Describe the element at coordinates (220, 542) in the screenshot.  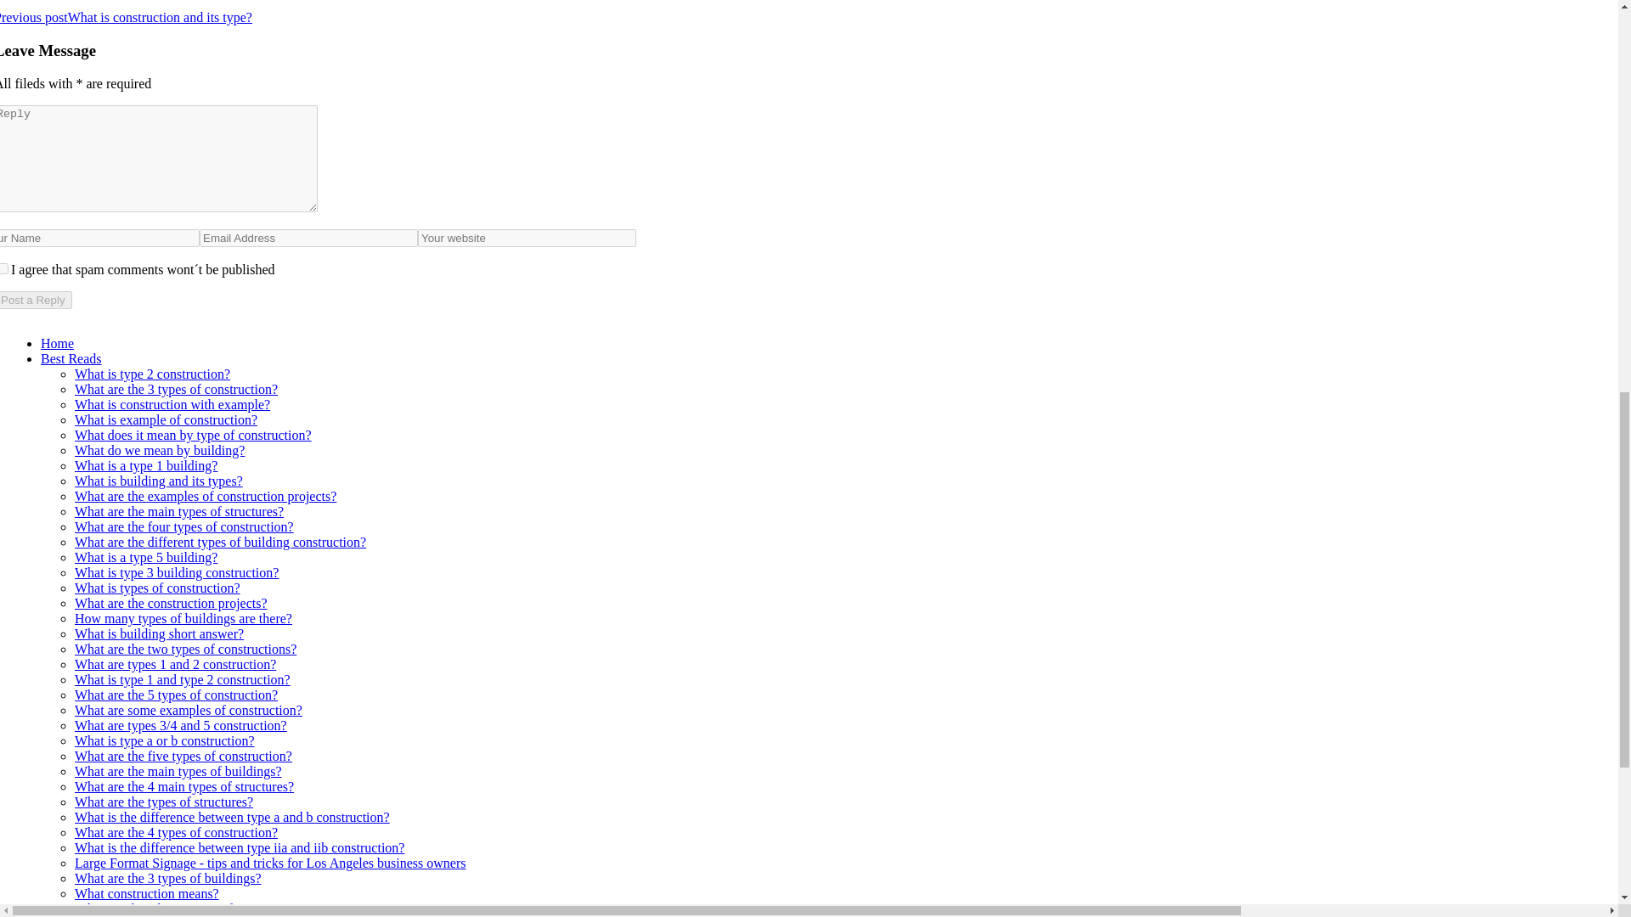
I see `What are the different types of building construction?` at that location.